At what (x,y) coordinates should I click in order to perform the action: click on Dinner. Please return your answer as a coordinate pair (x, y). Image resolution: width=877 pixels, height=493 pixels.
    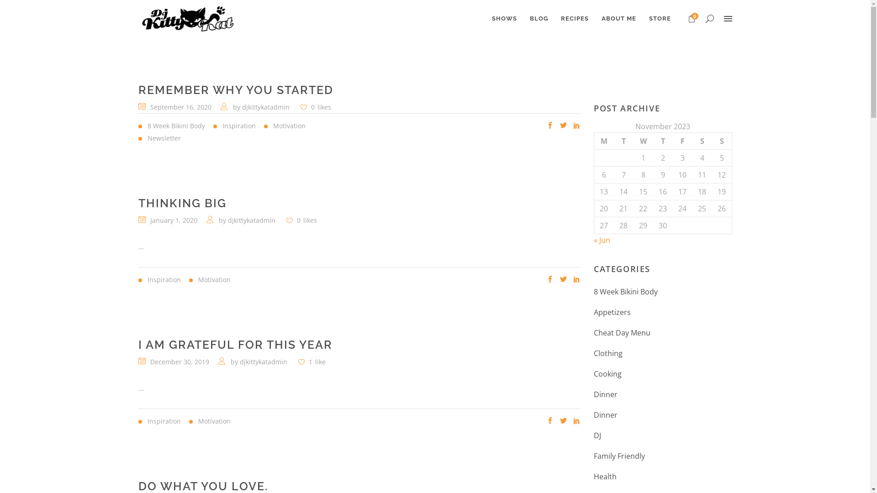
    Looking at the image, I should click on (606, 394).